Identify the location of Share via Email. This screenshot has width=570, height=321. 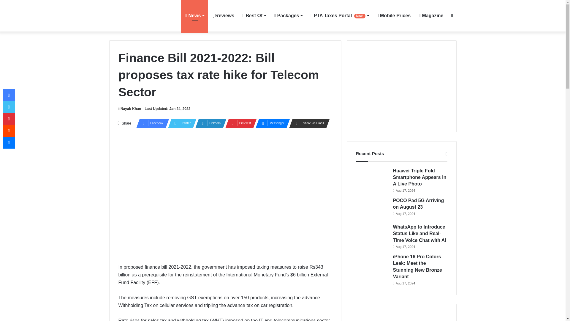
(308, 123).